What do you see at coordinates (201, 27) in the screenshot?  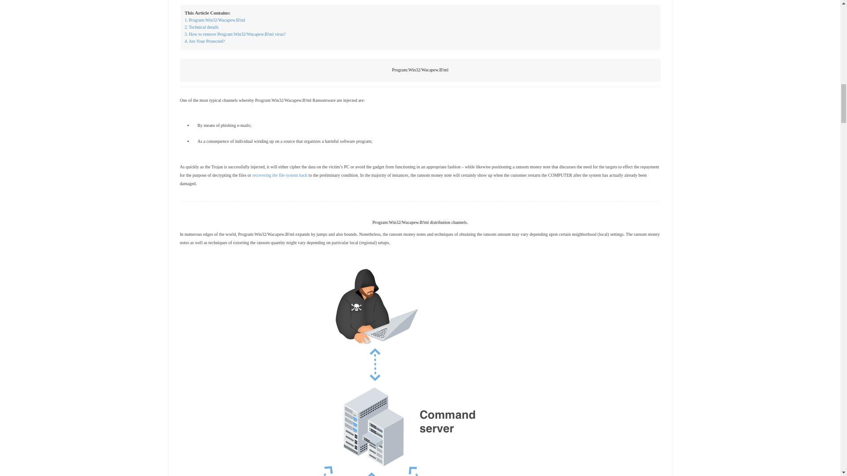 I see `Technical details` at bounding box center [201, 27].